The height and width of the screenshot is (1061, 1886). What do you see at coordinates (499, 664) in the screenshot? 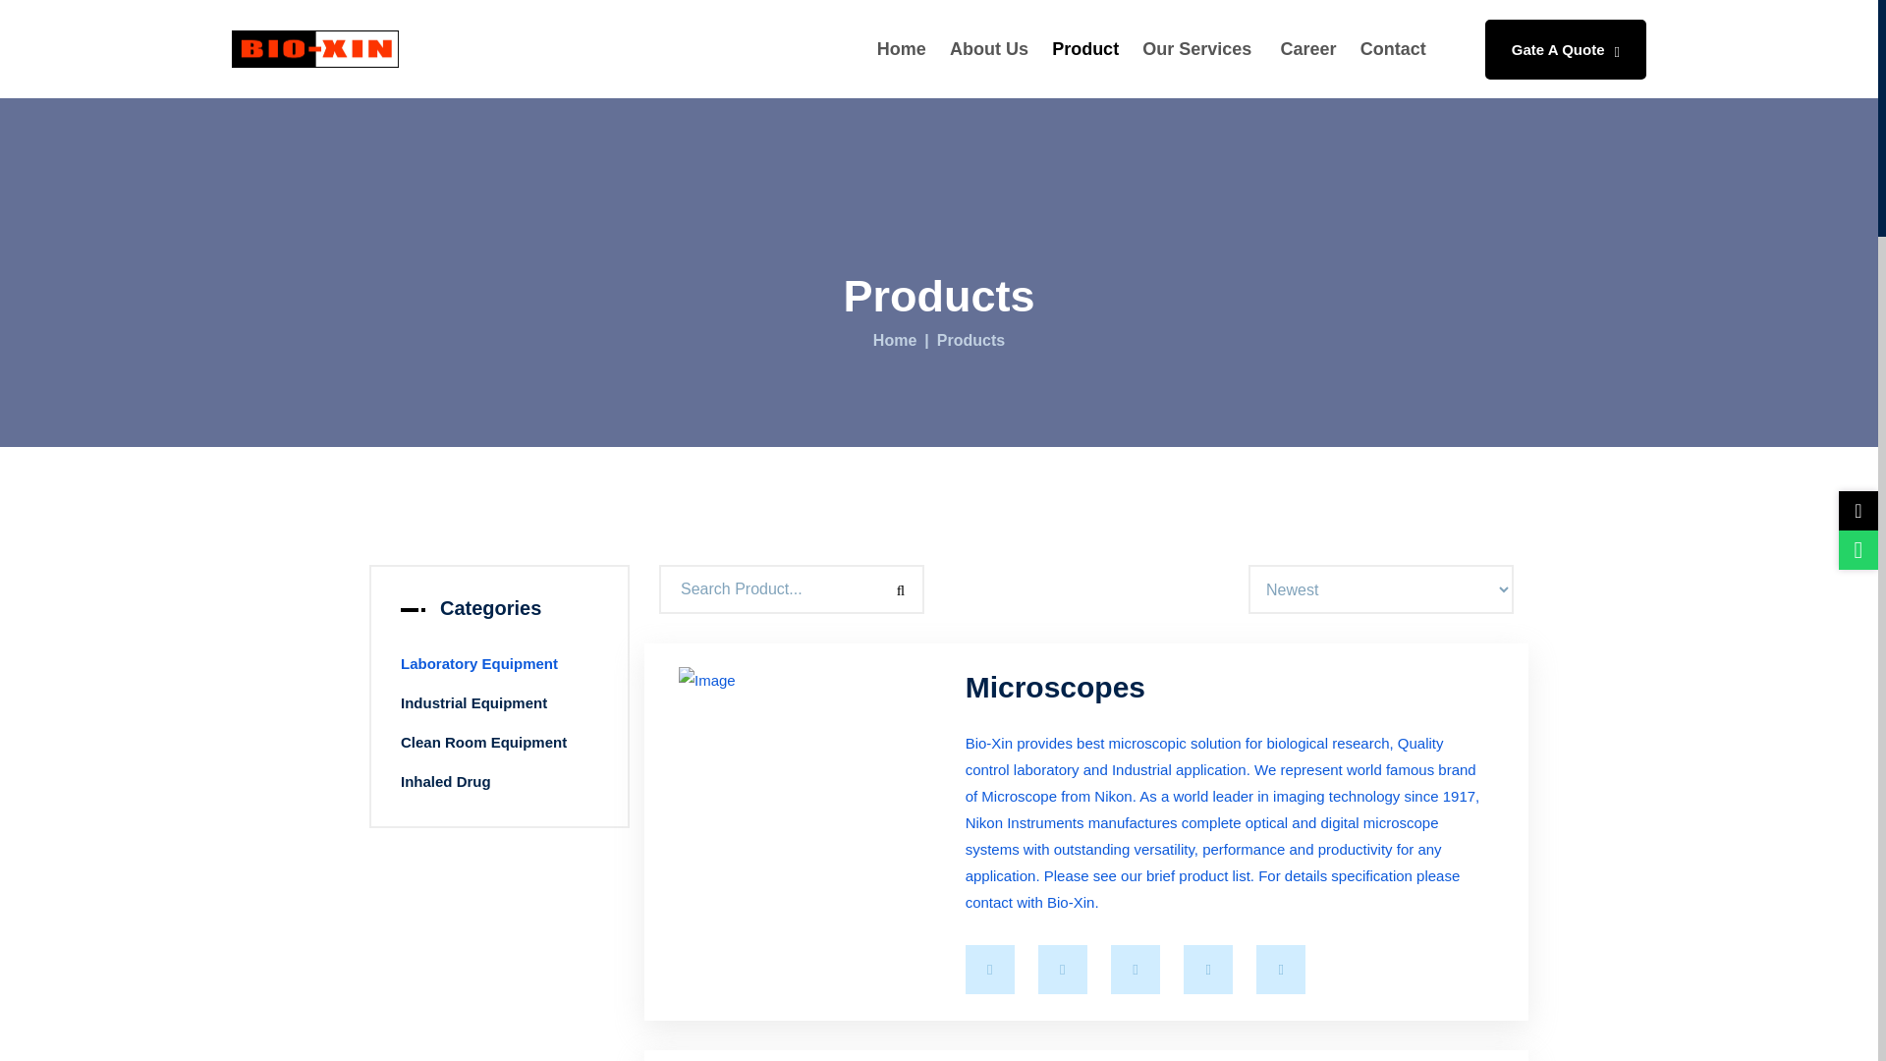
I see `Laboratory Equipment` at bounding box center [499, 664].